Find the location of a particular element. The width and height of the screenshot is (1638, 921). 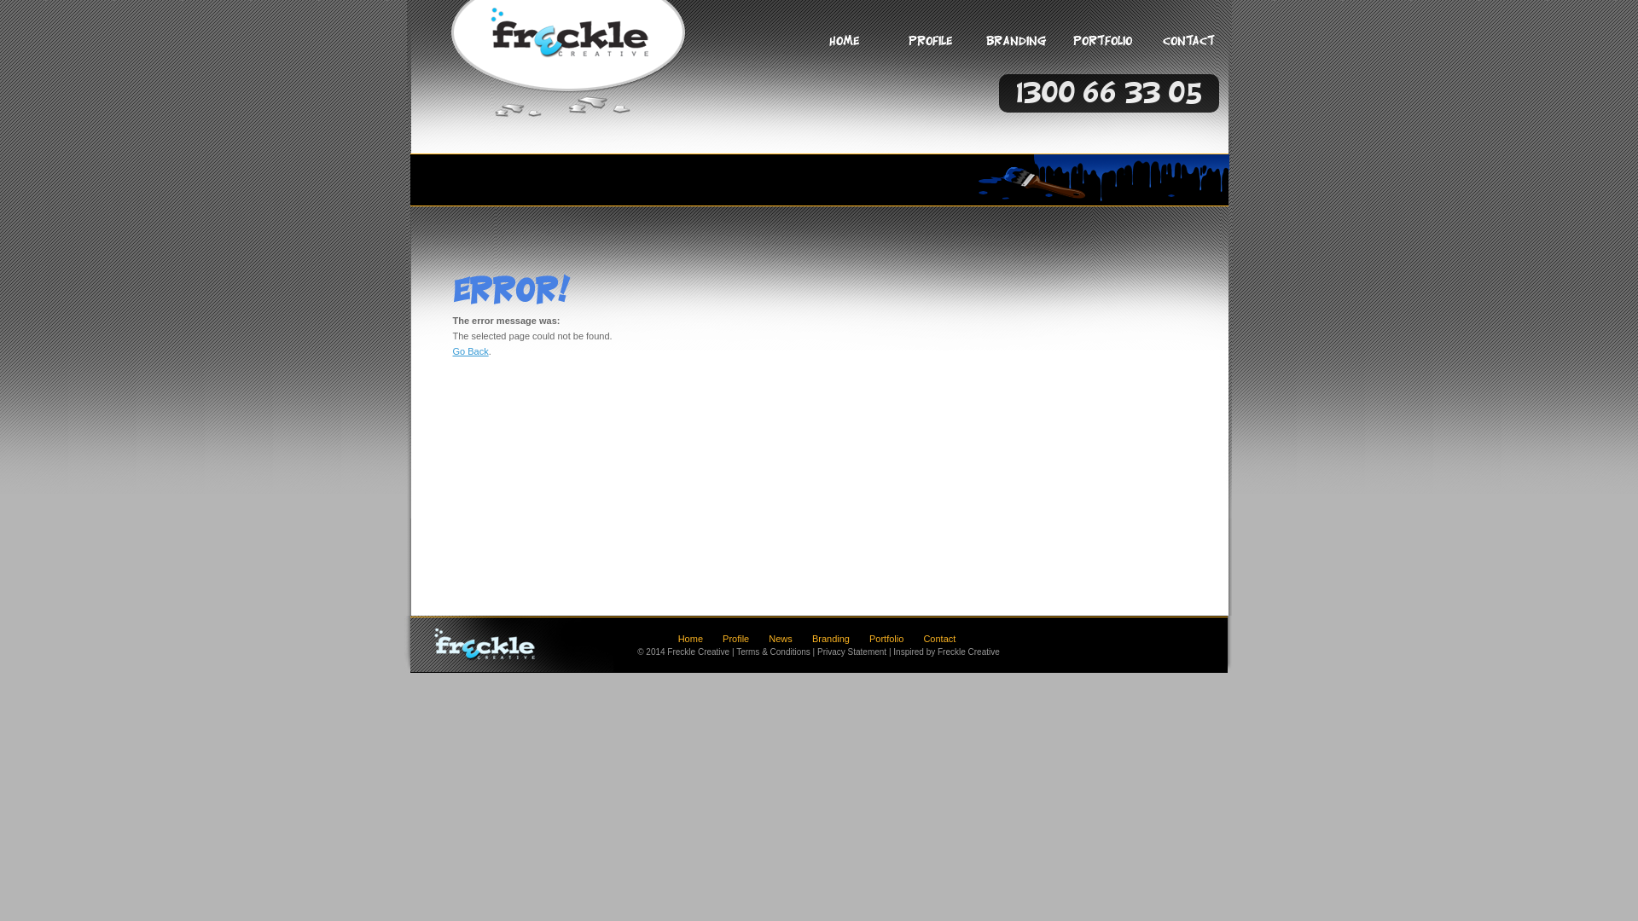

Portfolio is located at coordinates (1102, 46).